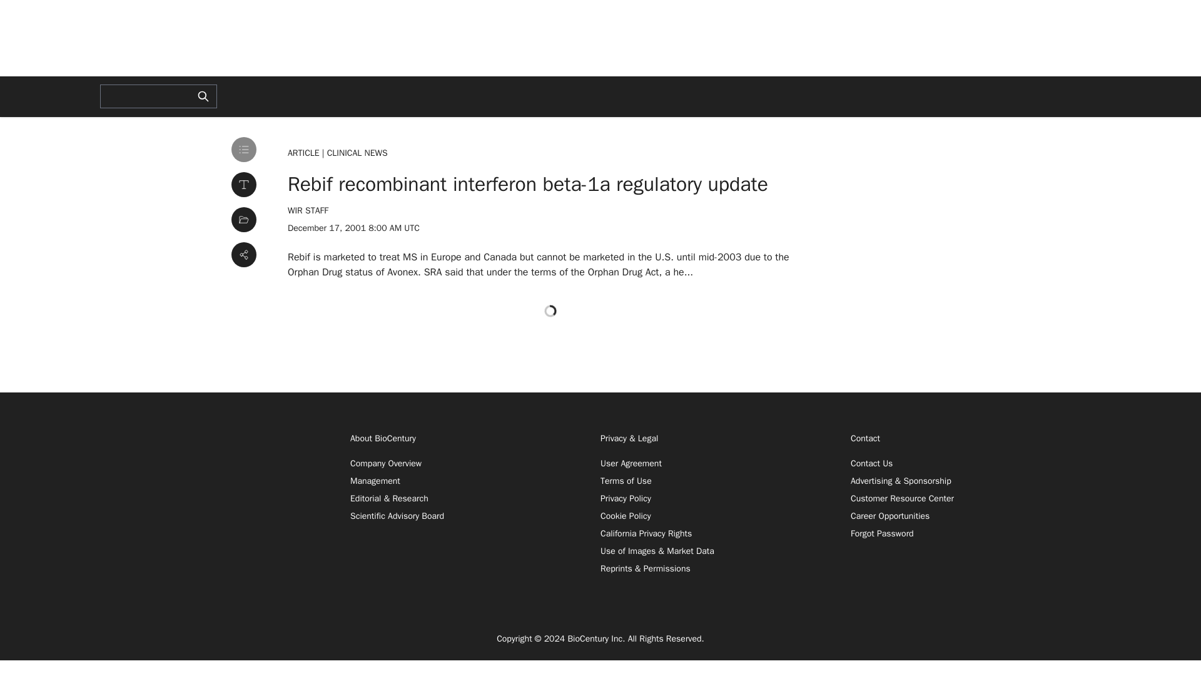  Describe the element at coordinates (646, 533) in the screenshot. I see `California Privacy Rights` at that location.